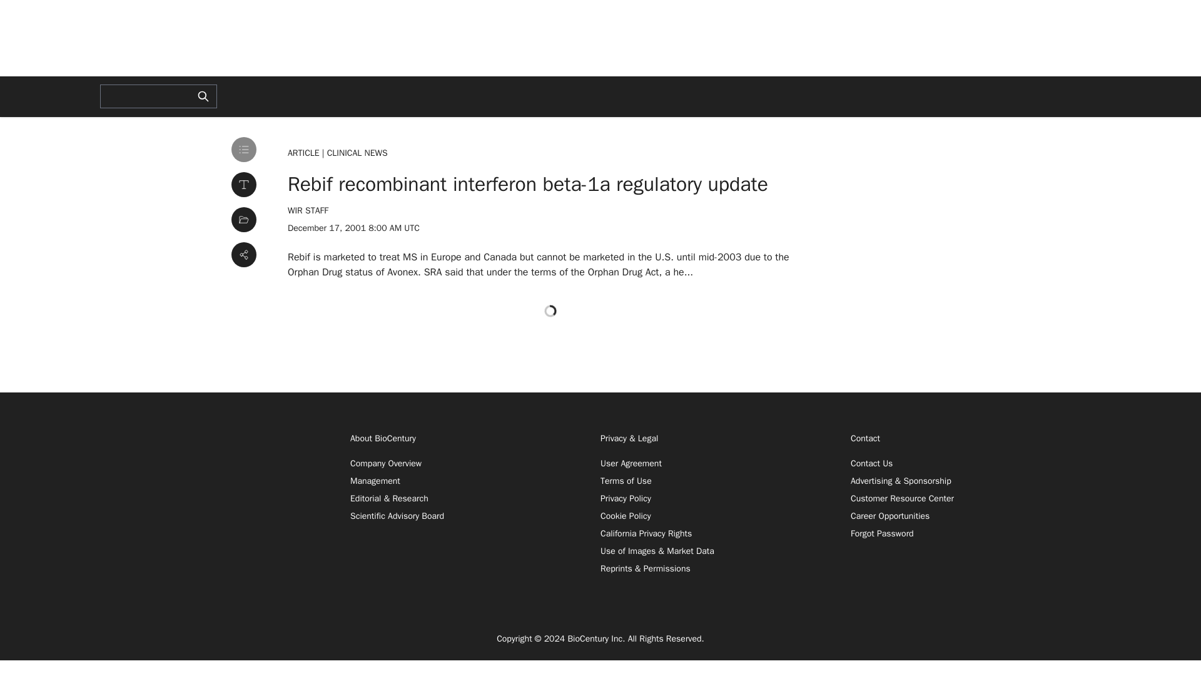  Describe the element at coordinates (646, 533) in the screenshot. I see `California Privacy Rights` at that location.